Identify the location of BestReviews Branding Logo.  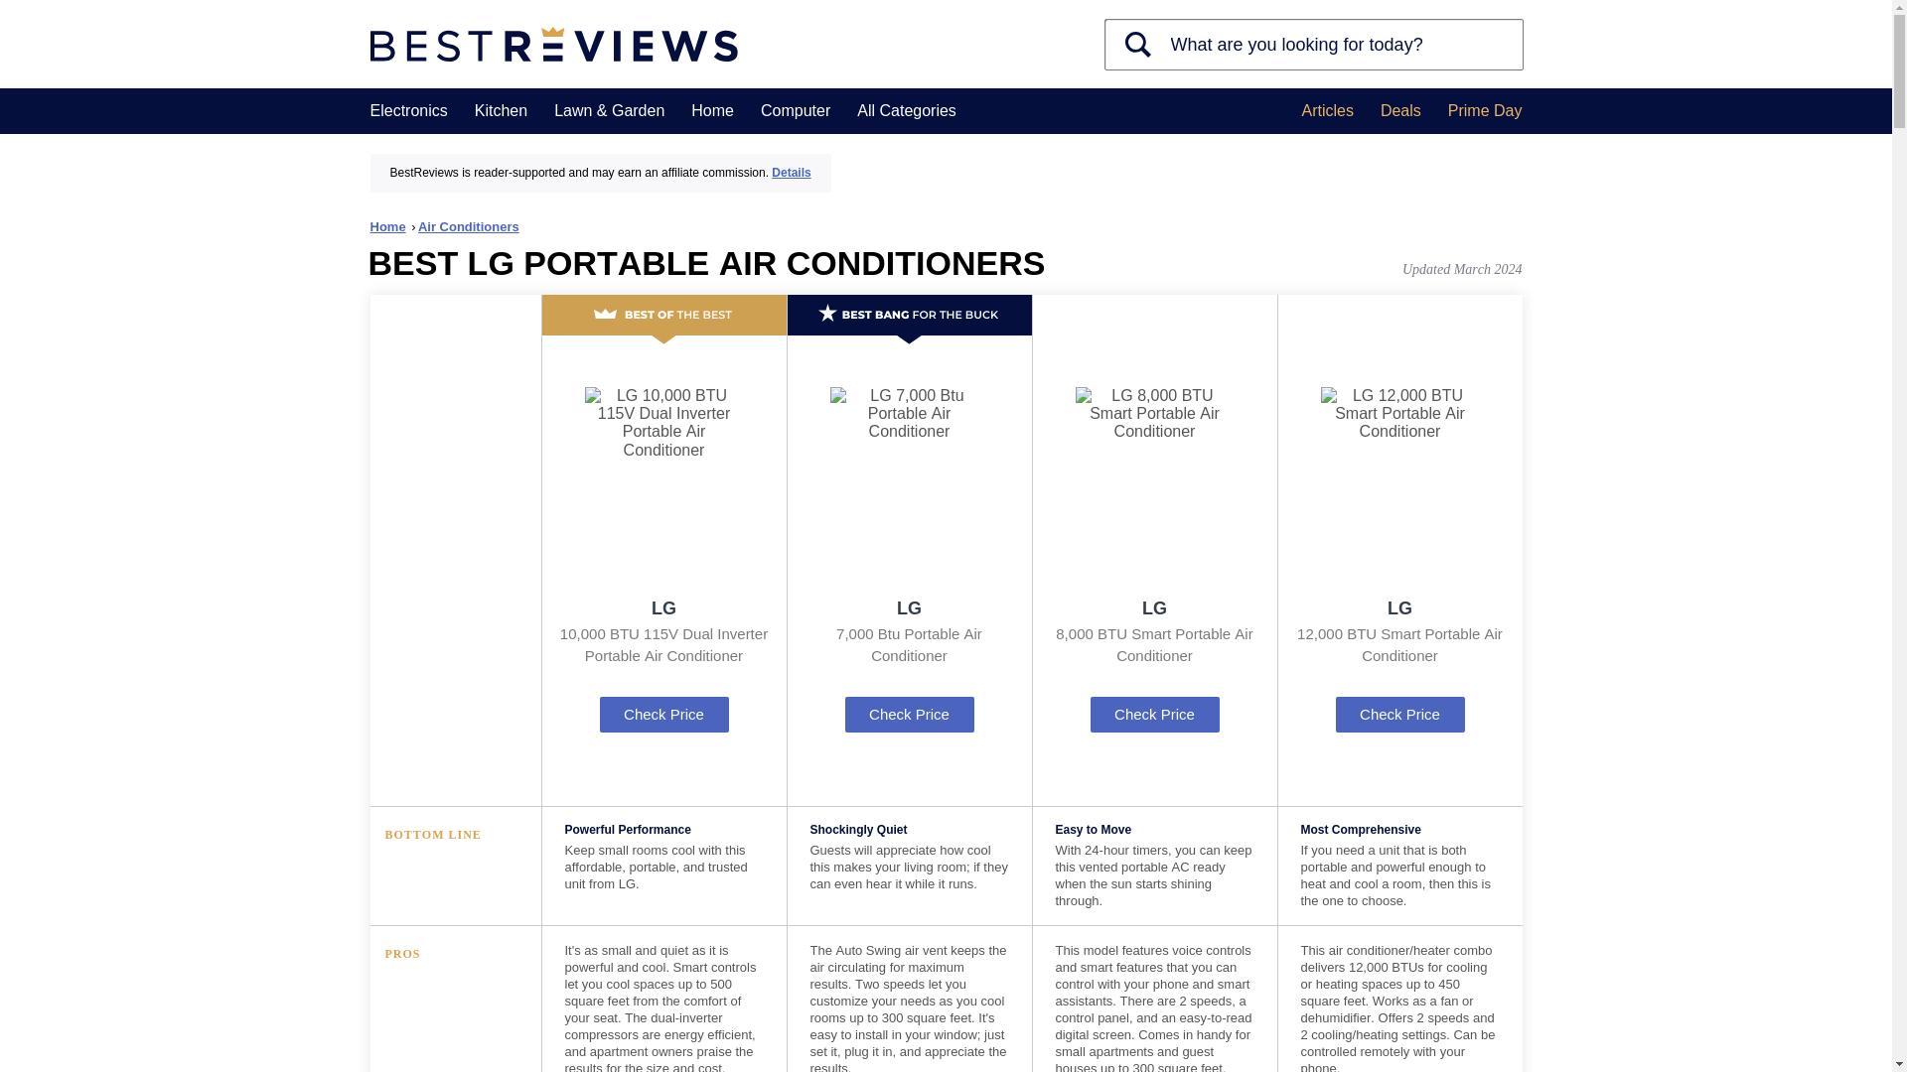
(552, 45).